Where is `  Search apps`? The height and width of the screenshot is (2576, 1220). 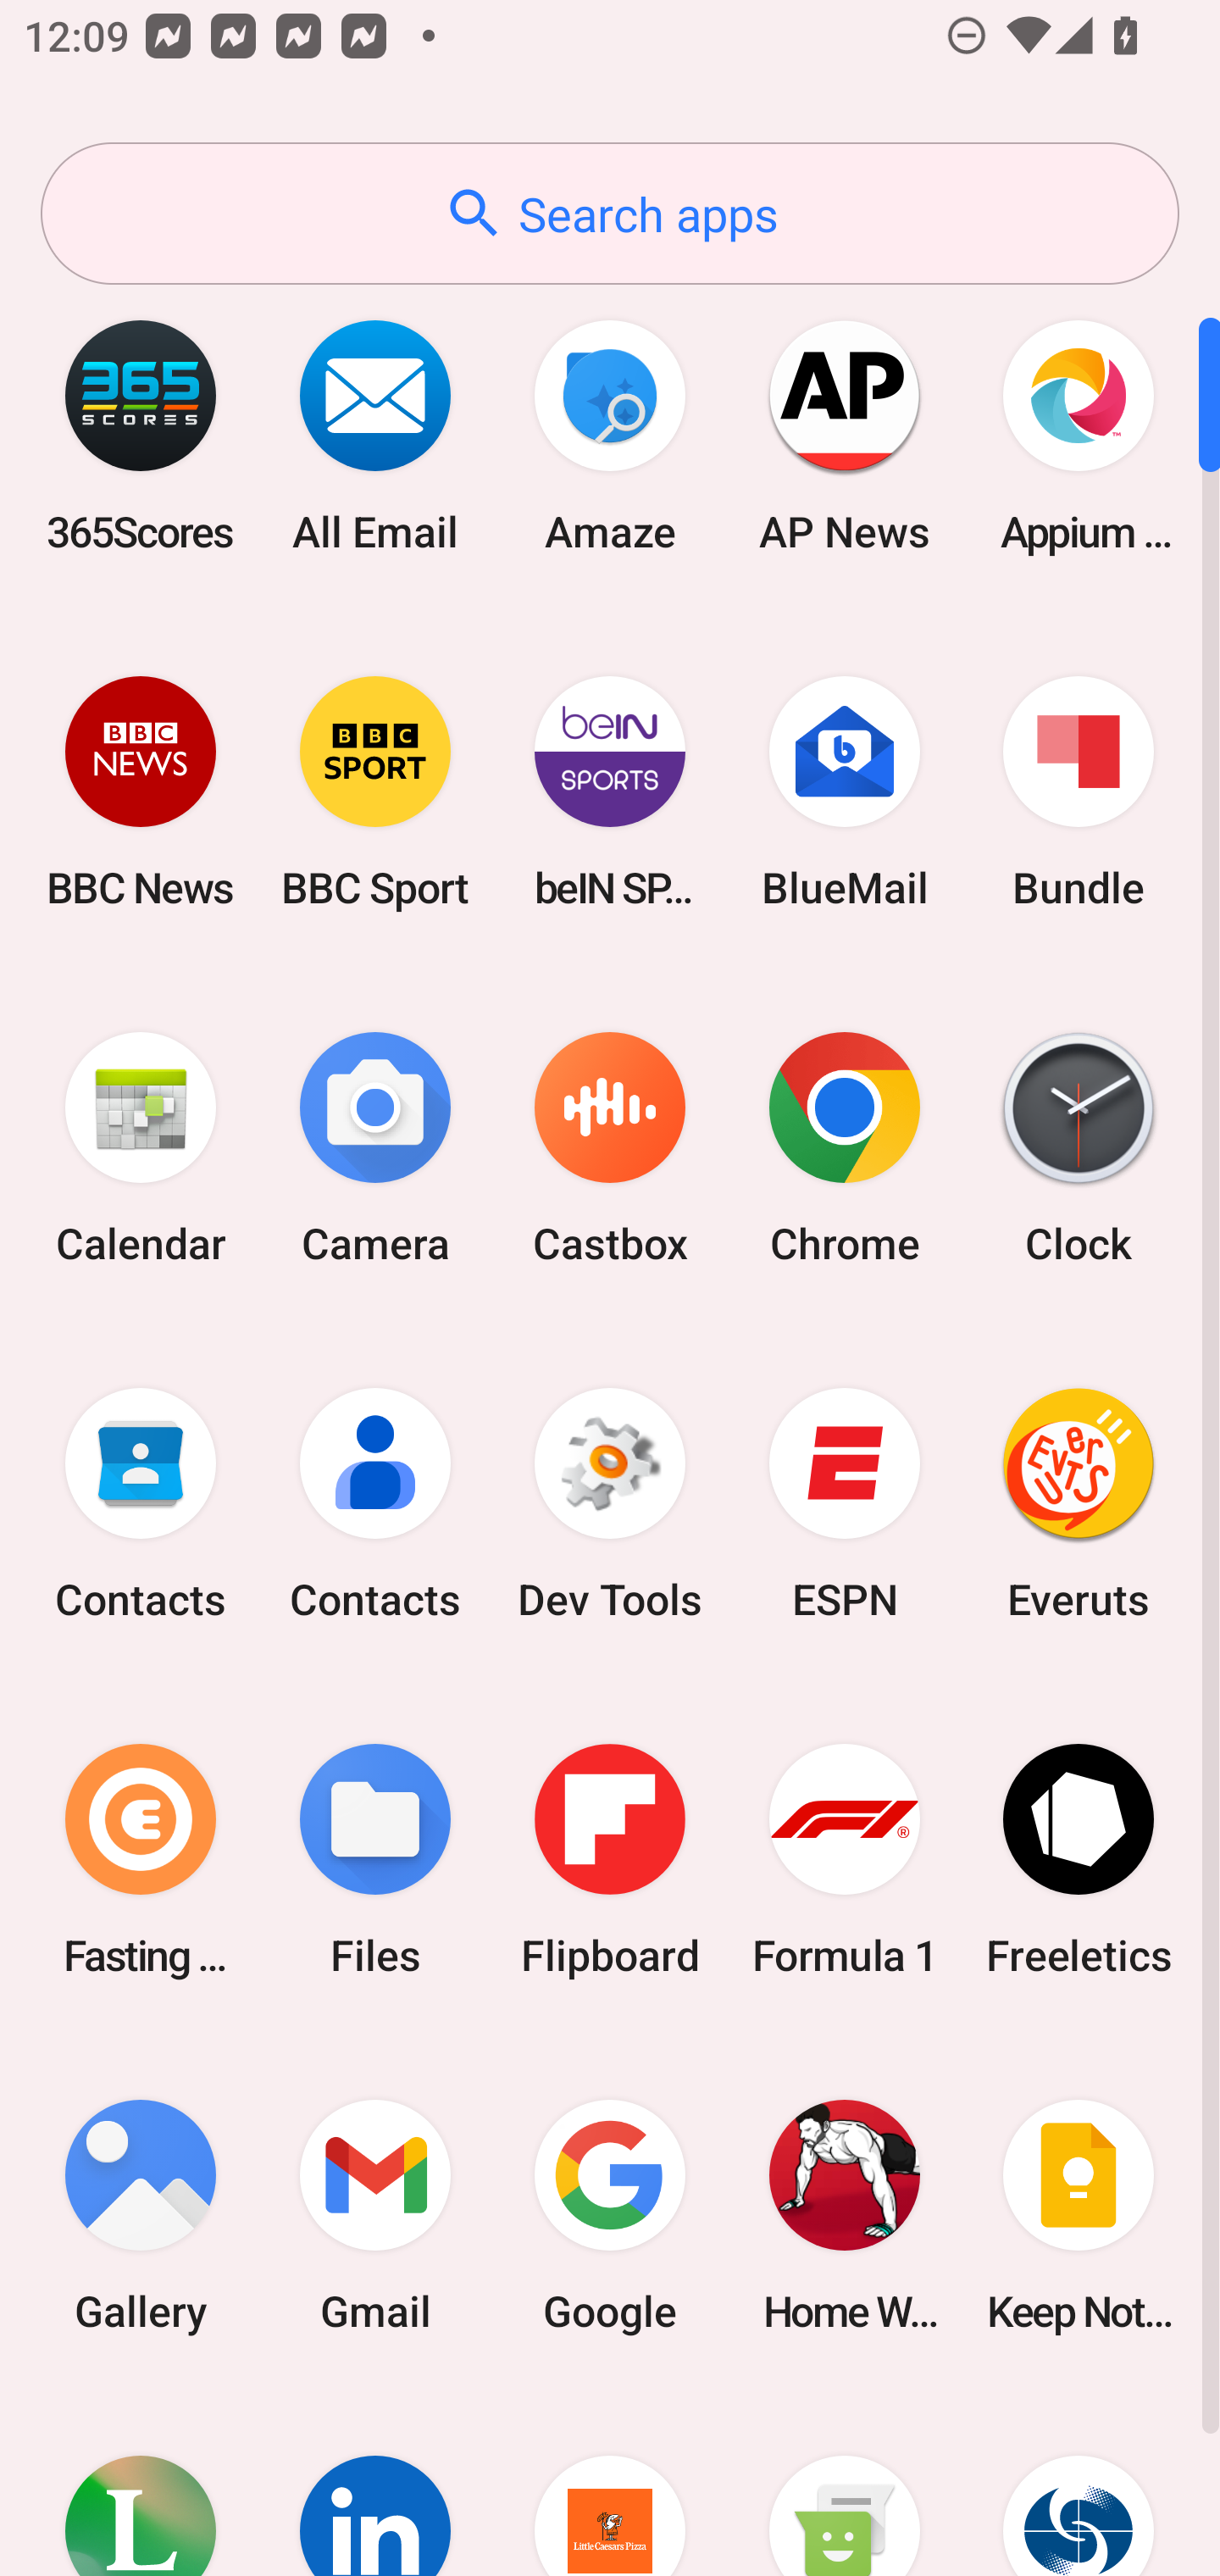   Search apps is located at coordinates (610, 214).